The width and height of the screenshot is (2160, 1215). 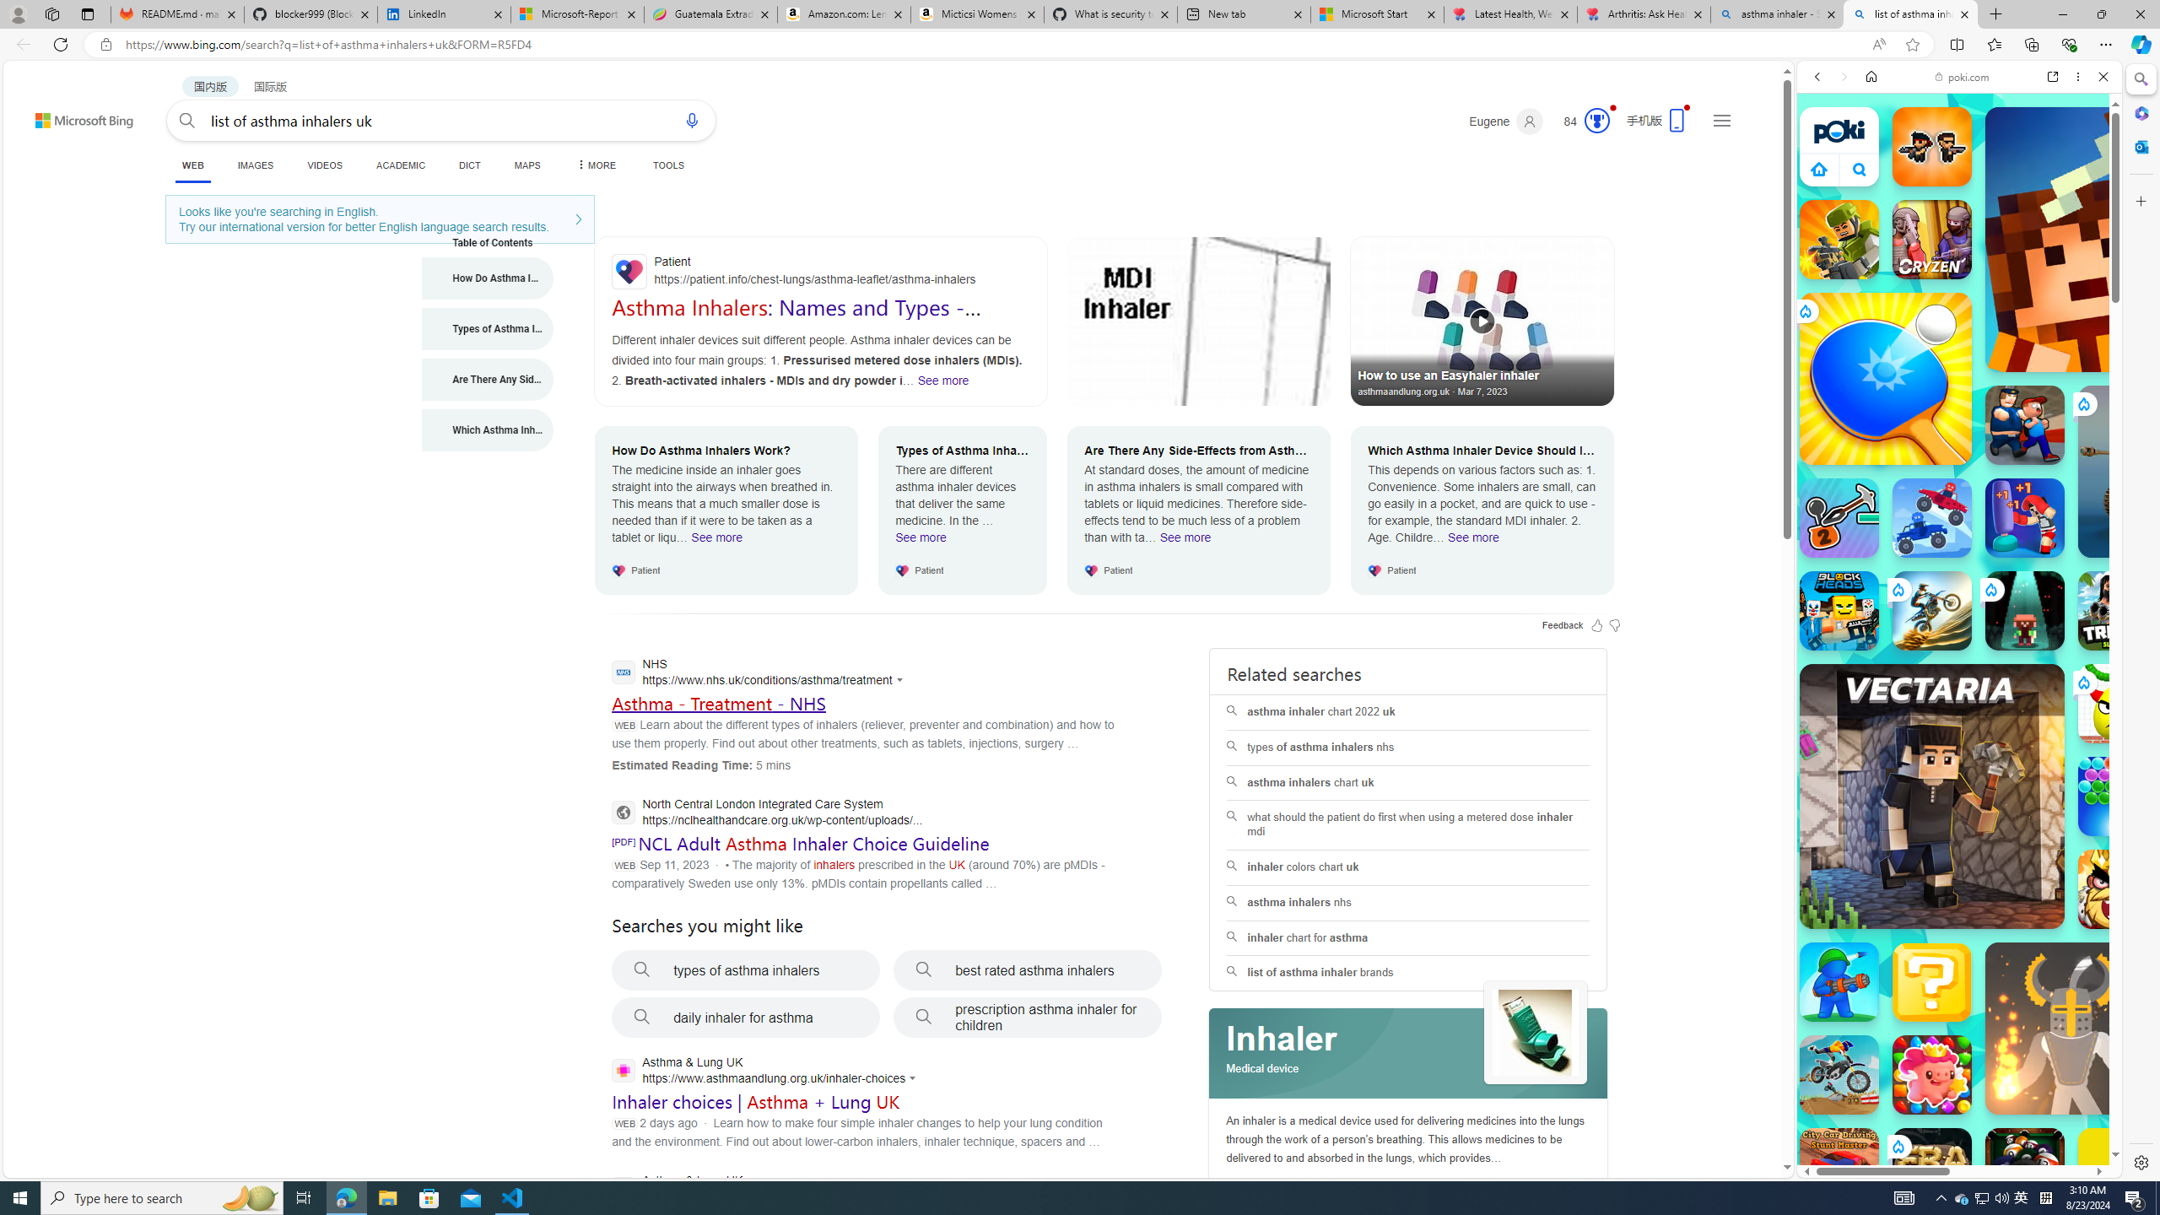 I want to click on Crazy Bikes, so click(x=1839, y=1074).